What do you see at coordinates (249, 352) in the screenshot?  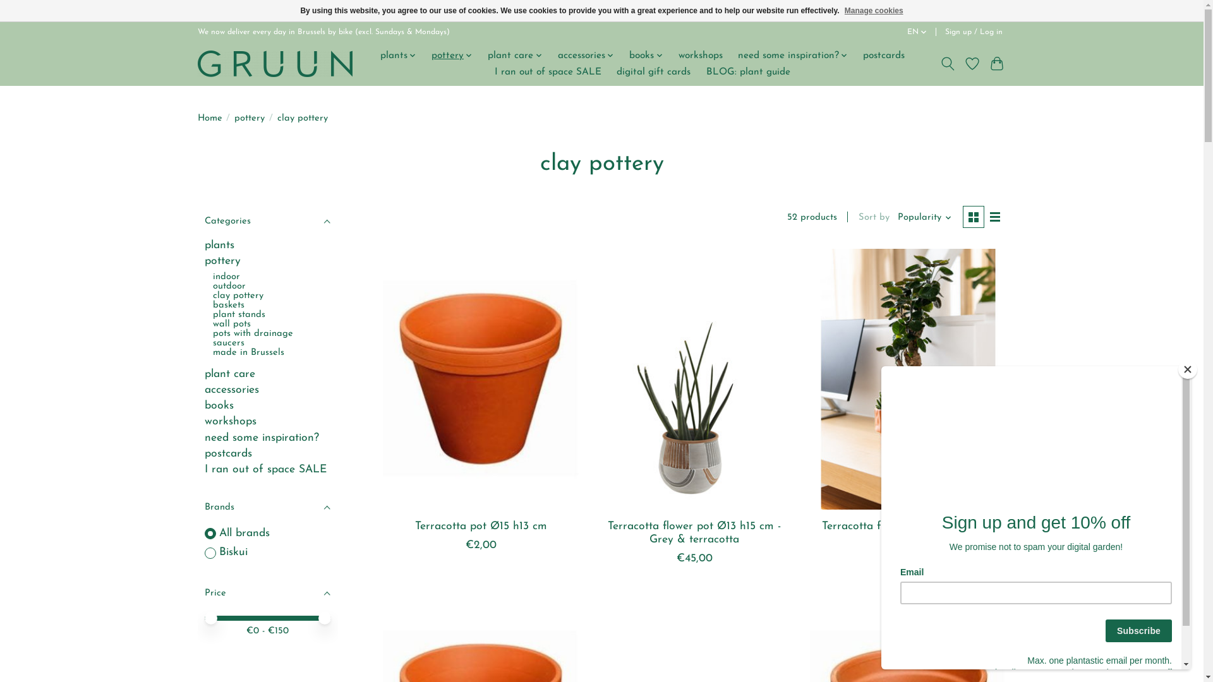 I see `made in Brussels` at bounding box center [249, 352].